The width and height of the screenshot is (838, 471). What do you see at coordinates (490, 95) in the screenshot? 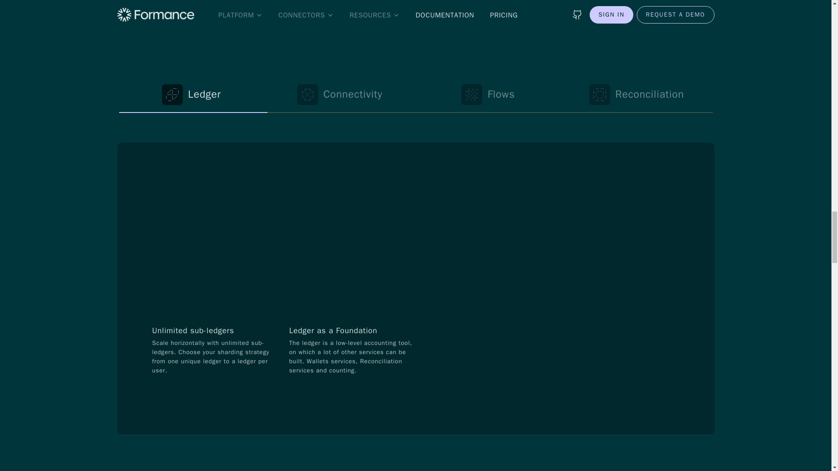
I see `Flows` at bounding box center [490, 95].